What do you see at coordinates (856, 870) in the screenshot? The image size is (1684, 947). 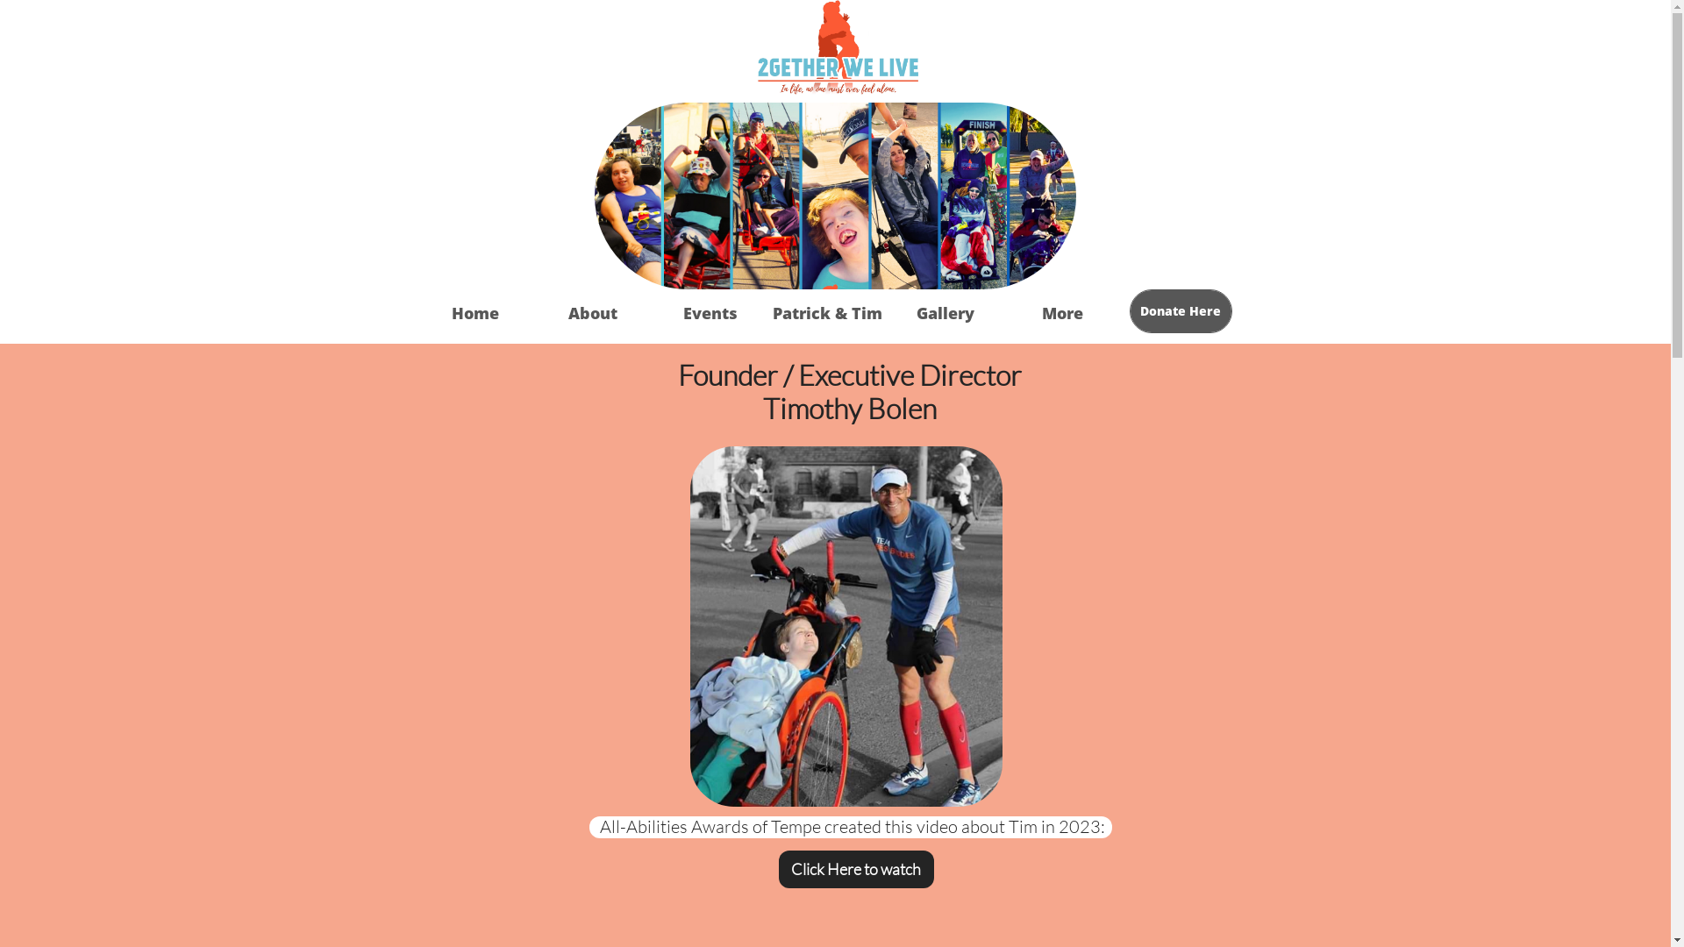 I see `Click Here to watch` at bounding box center [856, 870].